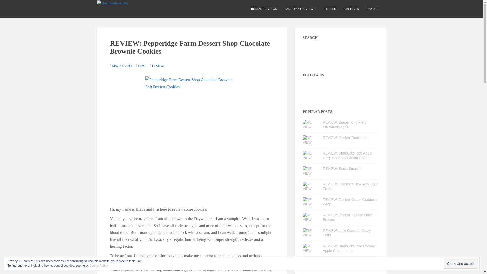 This screenshot has height=274, width=487. Describe the element at coordinates (351, 186) in the screenshot. I see `REVIEW: Domino's New York Style Pizza` at that location.